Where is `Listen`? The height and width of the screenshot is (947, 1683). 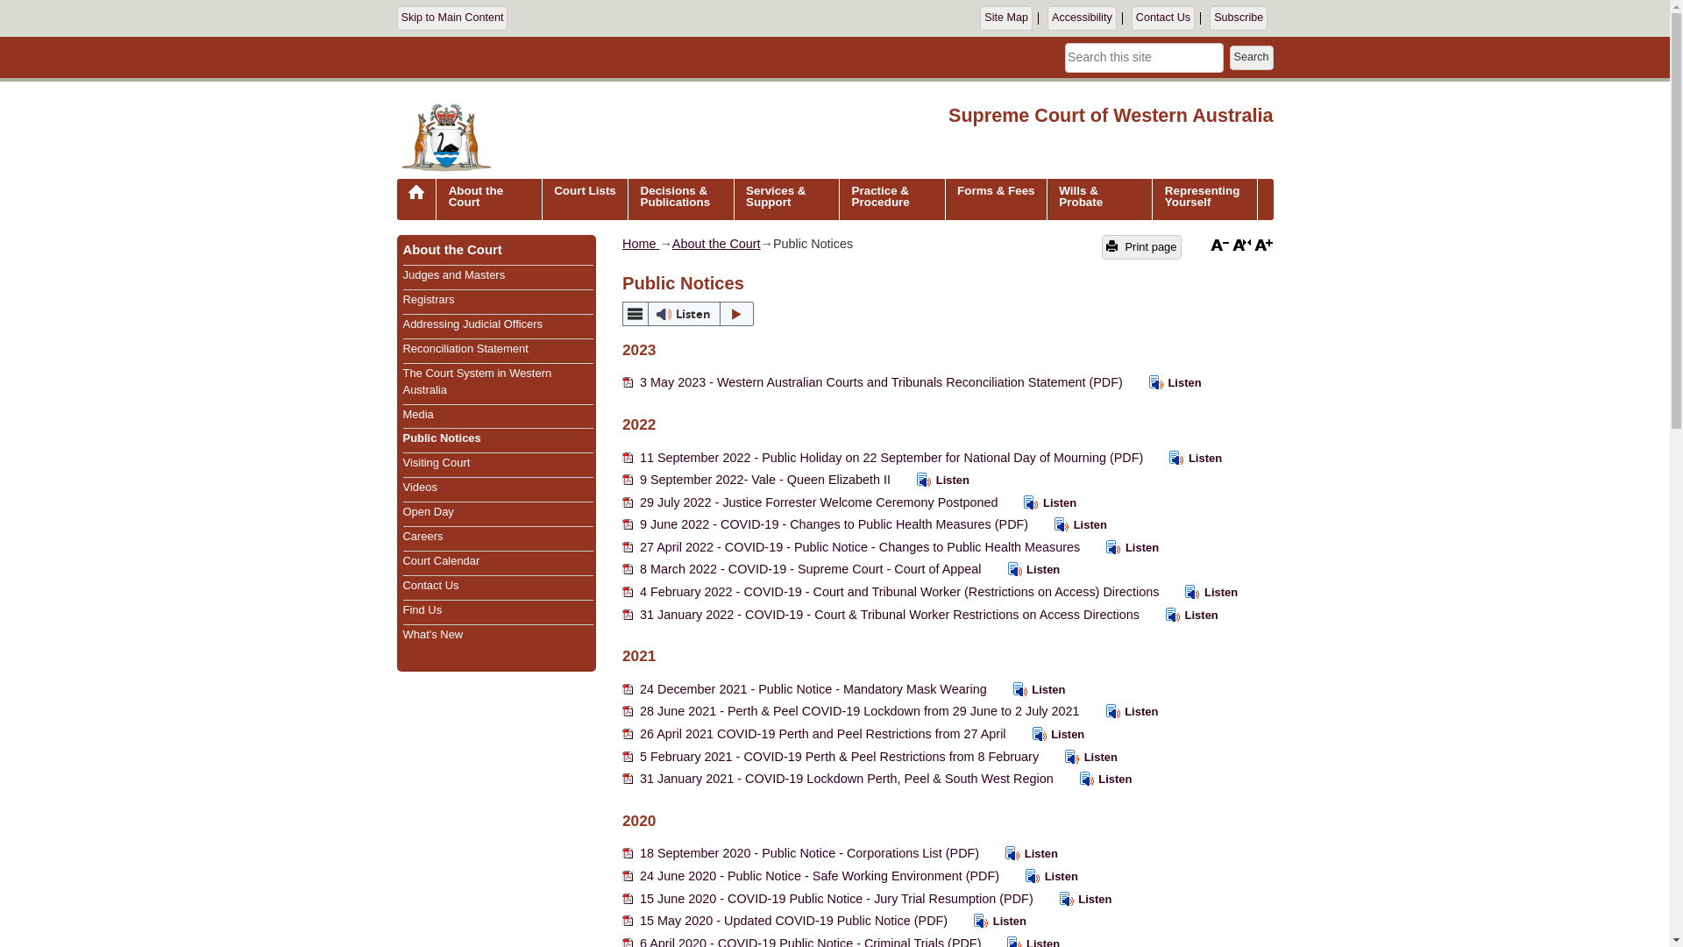 Listen is located at coordinates (1083, 758).